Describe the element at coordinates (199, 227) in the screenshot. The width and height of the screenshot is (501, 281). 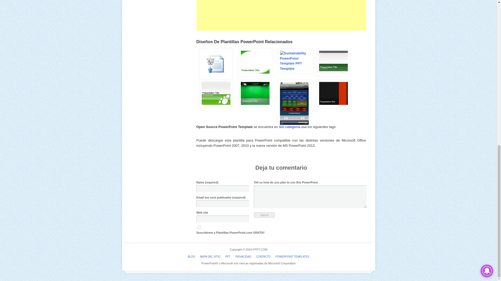
I see `subscribe` at that location.